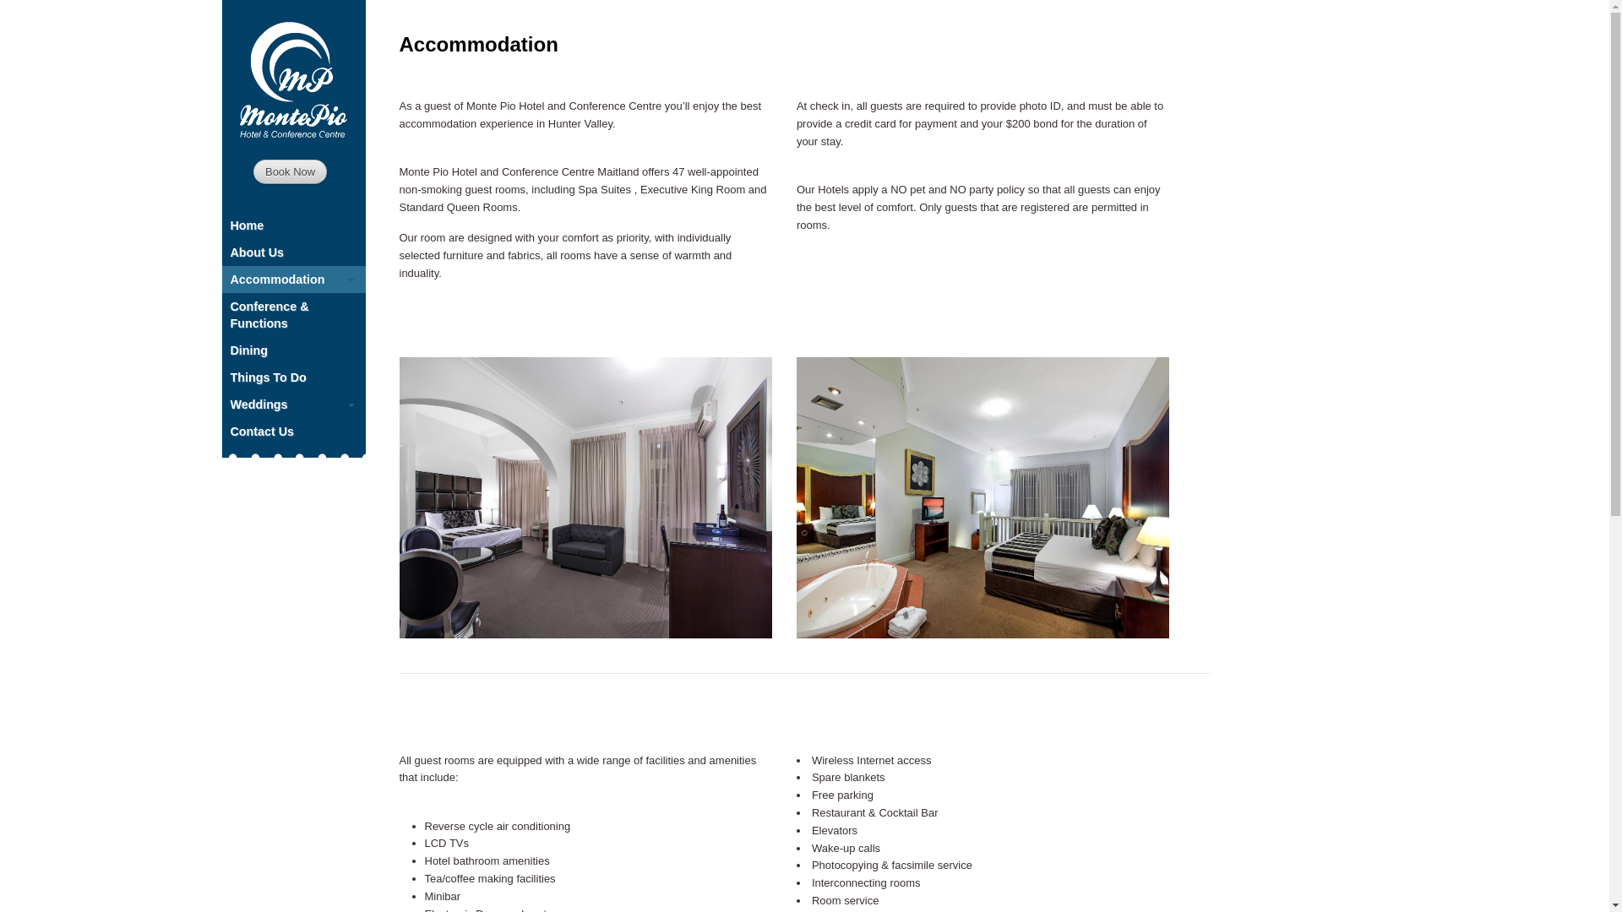 The width and height of the screenshot is (1622, 912). Describe the element at coordinates (291, 172) in the screenshot. I see `Book Now` at that location.